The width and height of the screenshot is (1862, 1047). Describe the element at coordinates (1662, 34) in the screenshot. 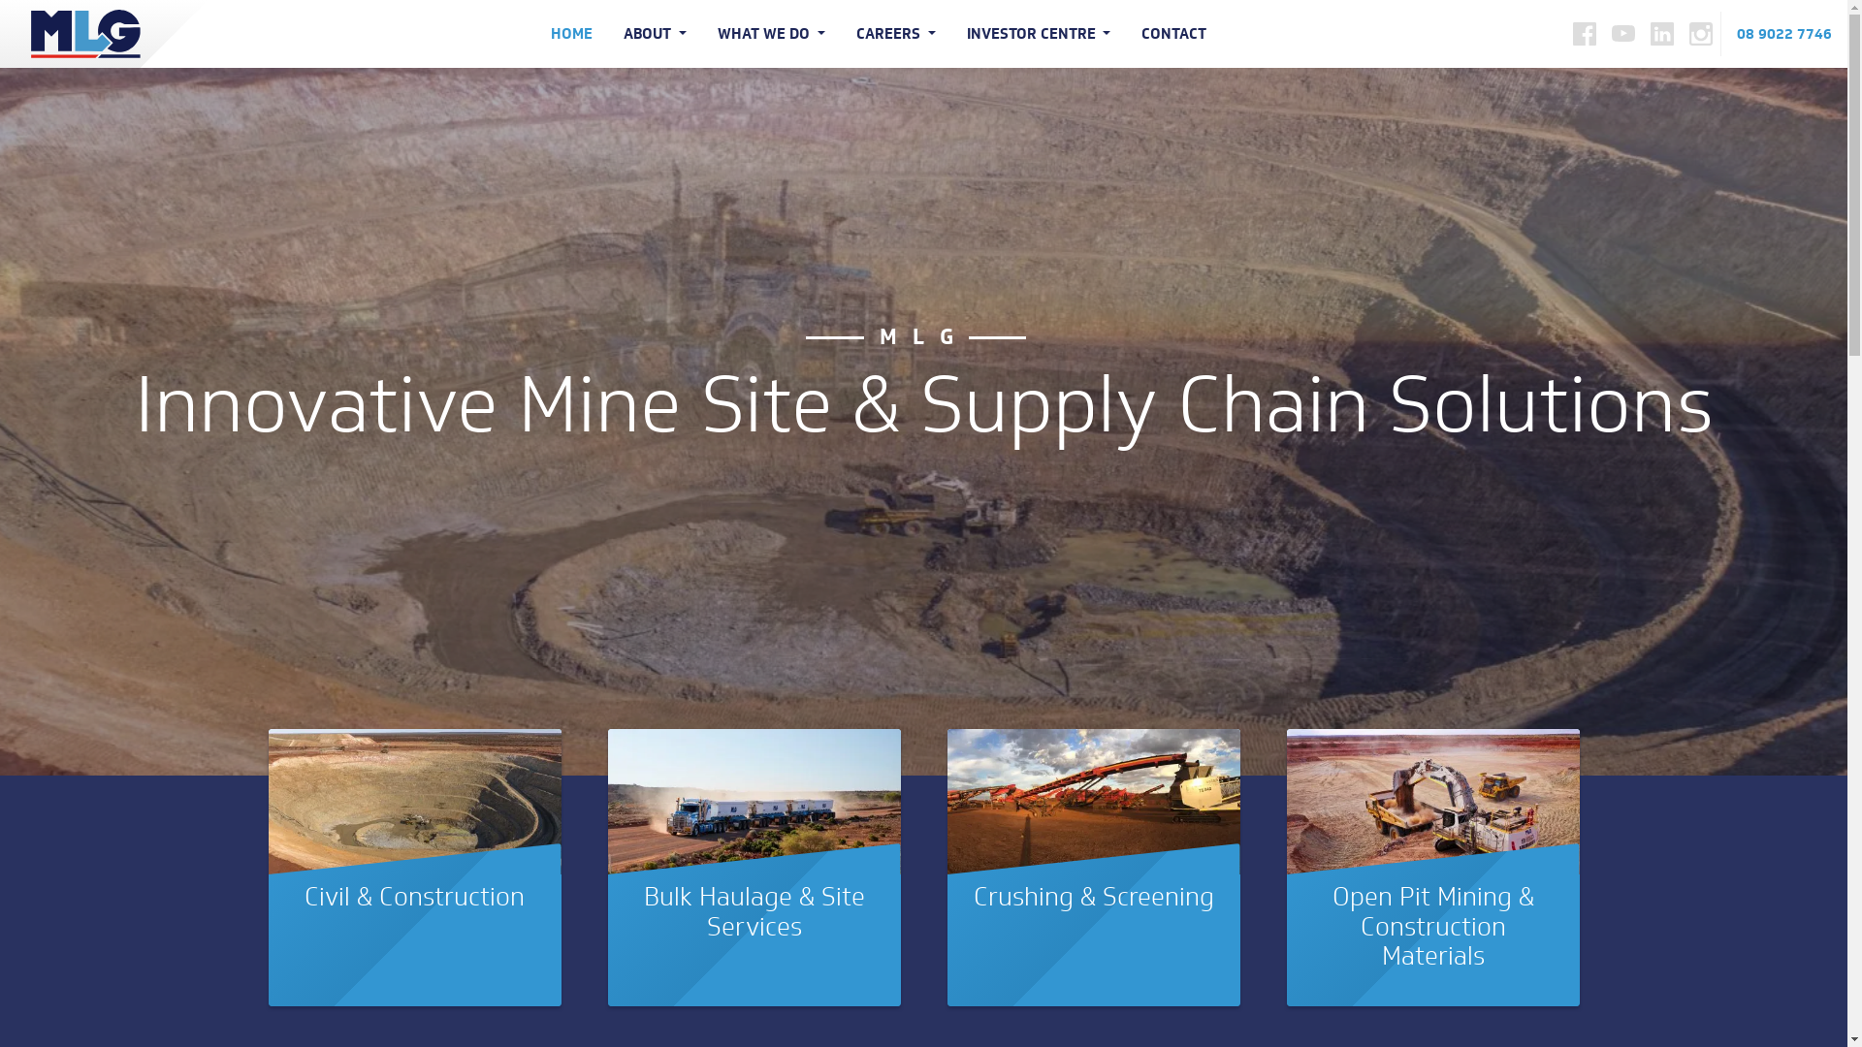

I see `LINKEDIN CREATED WITH SKETCH.
FOLLOW MLG OZ ON LINKEDIN` at that location.